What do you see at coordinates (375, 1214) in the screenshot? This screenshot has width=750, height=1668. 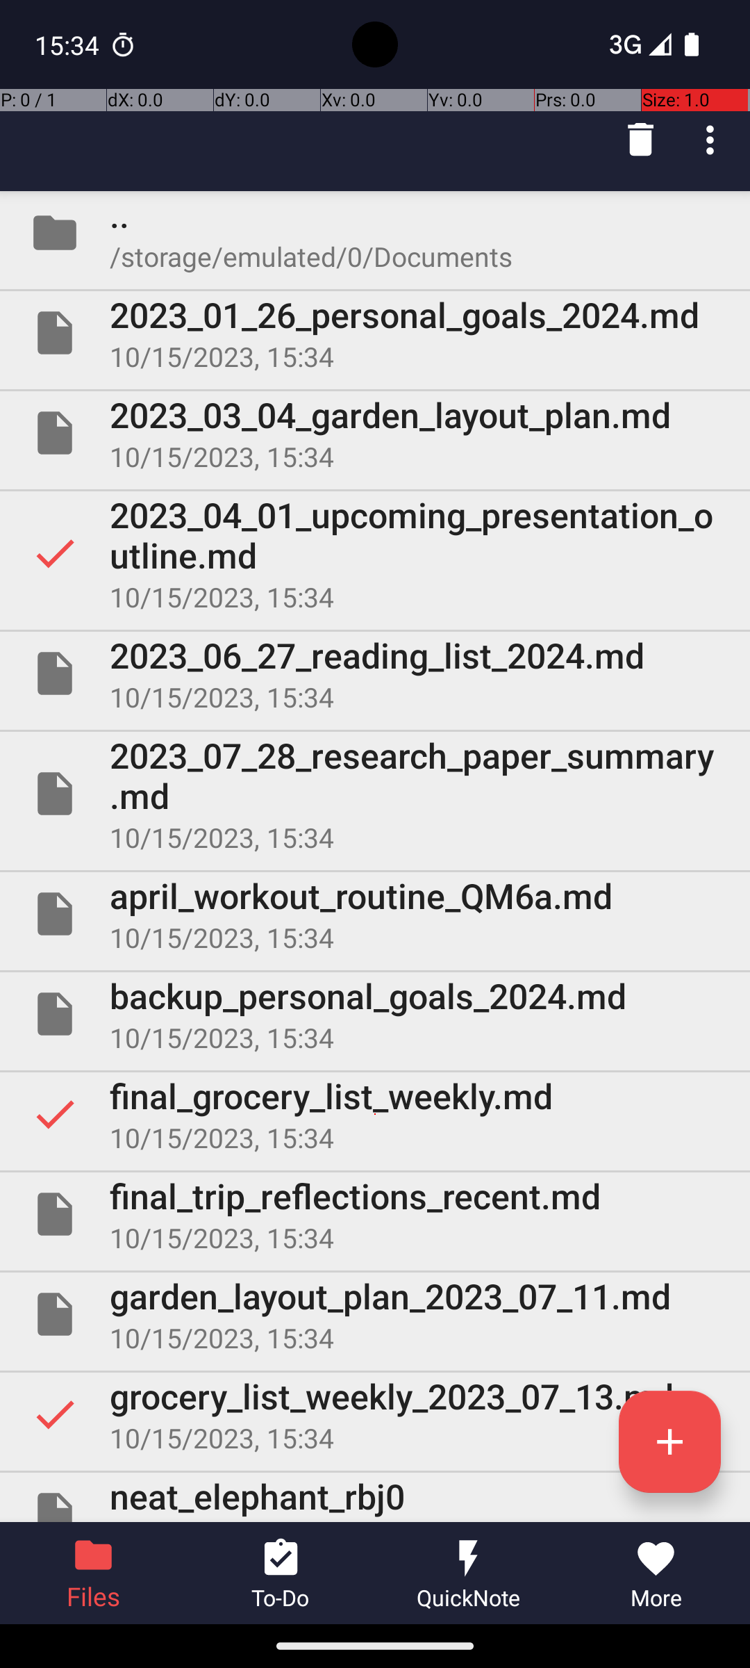 I see `File final_trip_reflections_recent.md ` at bounding box center [375, 1214].